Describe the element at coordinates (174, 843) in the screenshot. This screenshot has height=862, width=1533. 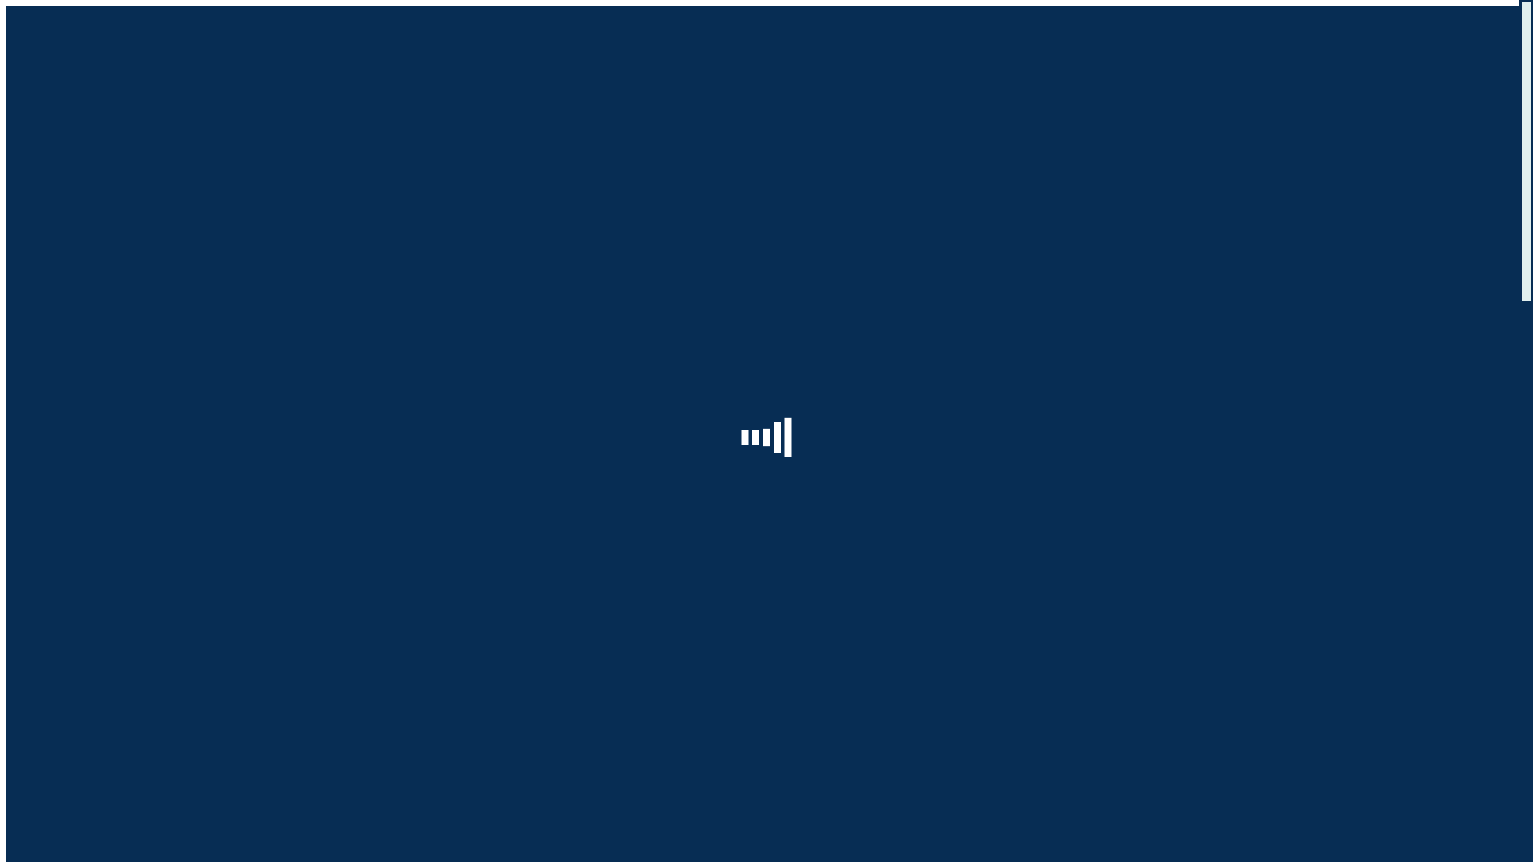
I see `Wollongong Podiatry Clinic` at that location.